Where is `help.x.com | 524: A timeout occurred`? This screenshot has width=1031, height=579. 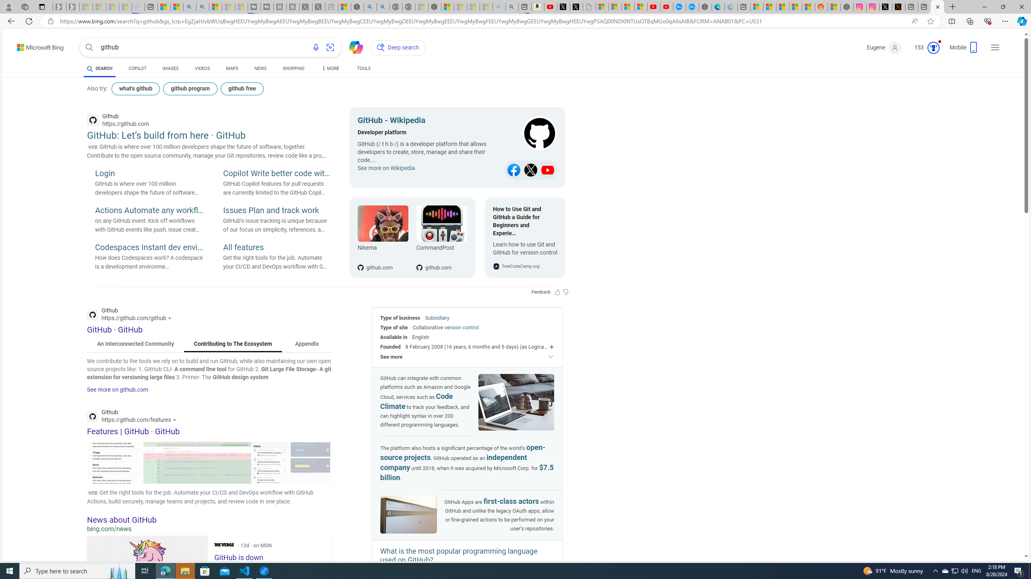 help.x.com | 524: A timeout occurred is located at coordinates (898, 7).